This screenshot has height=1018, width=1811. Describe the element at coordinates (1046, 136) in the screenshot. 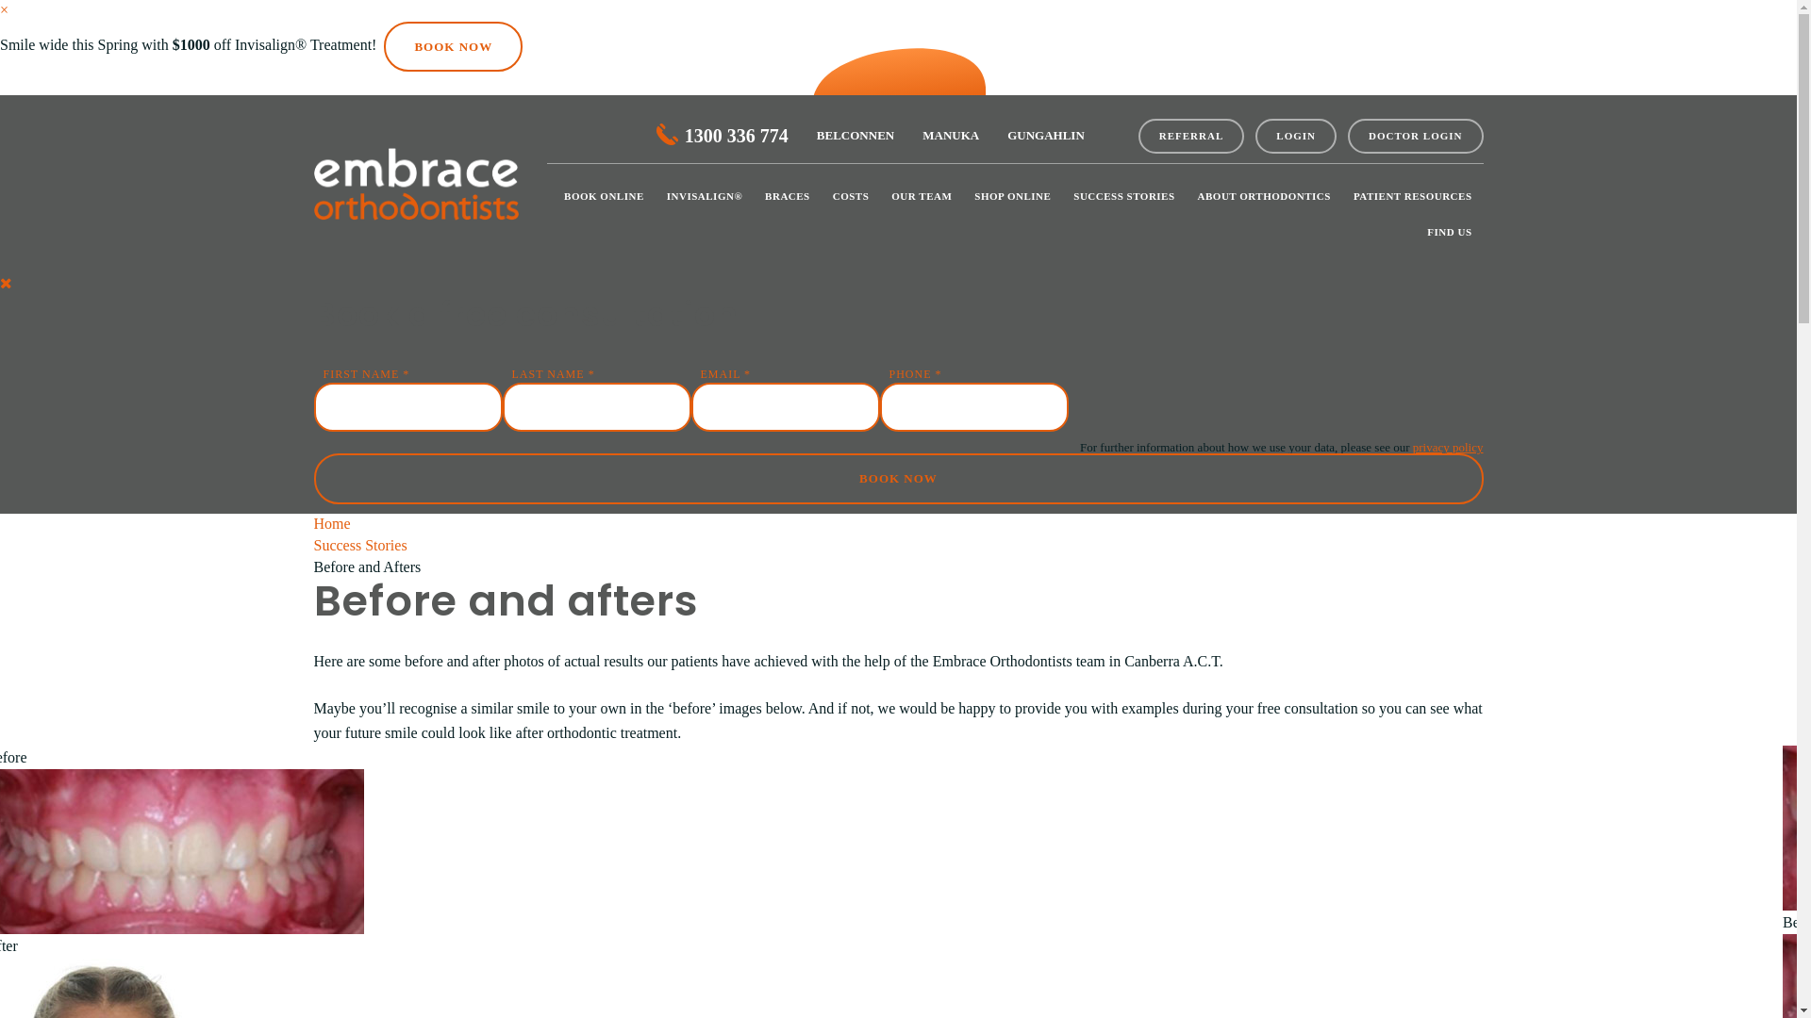

I see `GUNGAHLIN` at that location.